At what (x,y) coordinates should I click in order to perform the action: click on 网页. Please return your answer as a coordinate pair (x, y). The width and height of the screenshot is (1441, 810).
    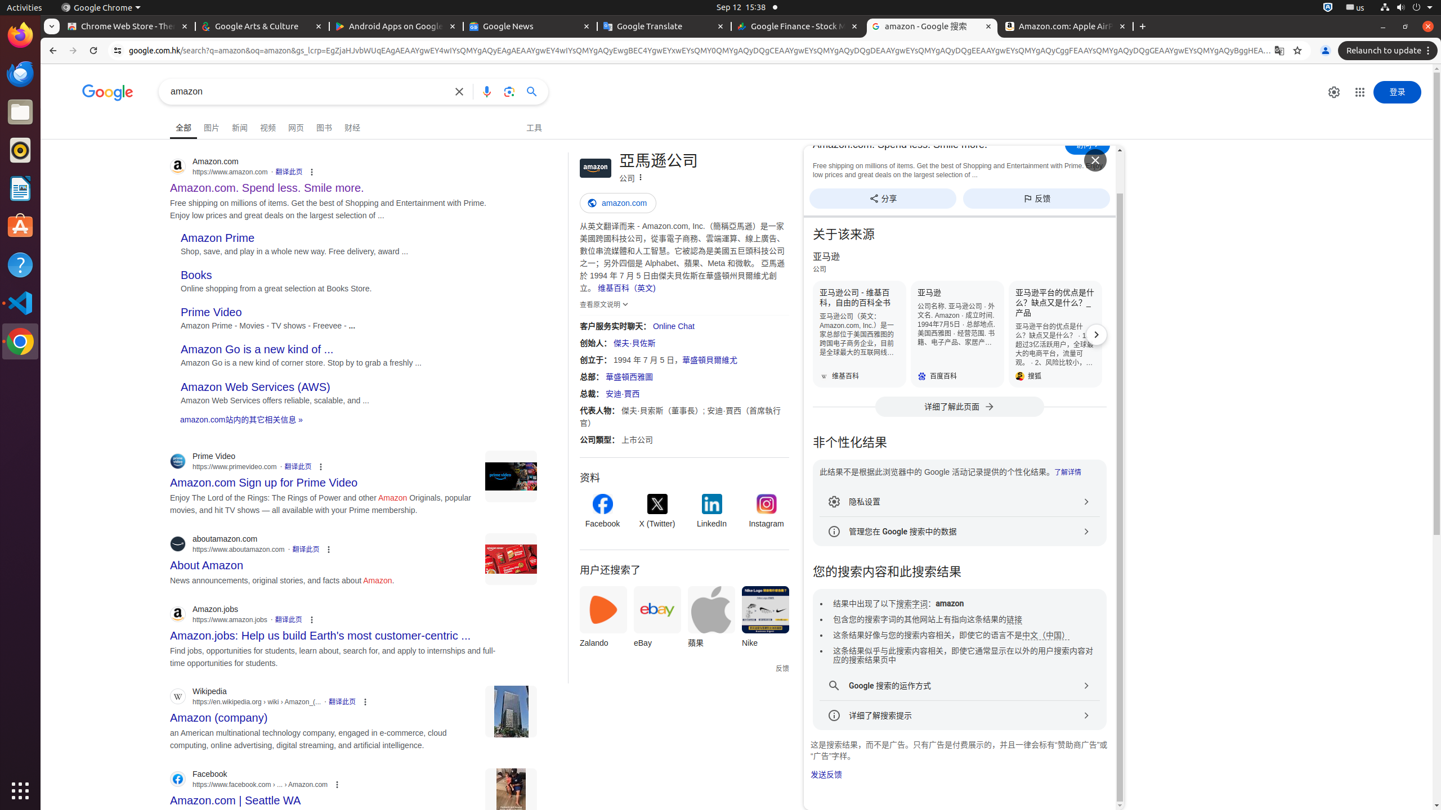
    Looking at the image, I should click on (296, 126).